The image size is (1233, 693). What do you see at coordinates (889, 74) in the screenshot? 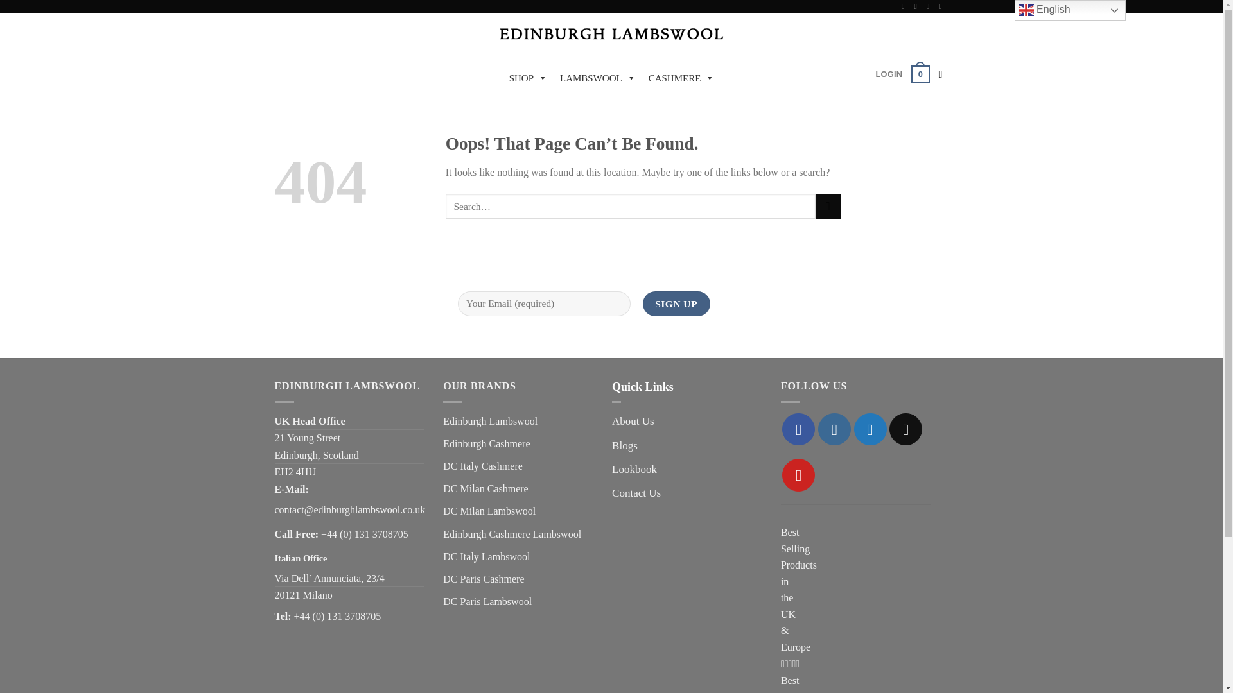
I see `LOGIN` at bounding box center [889, 74].